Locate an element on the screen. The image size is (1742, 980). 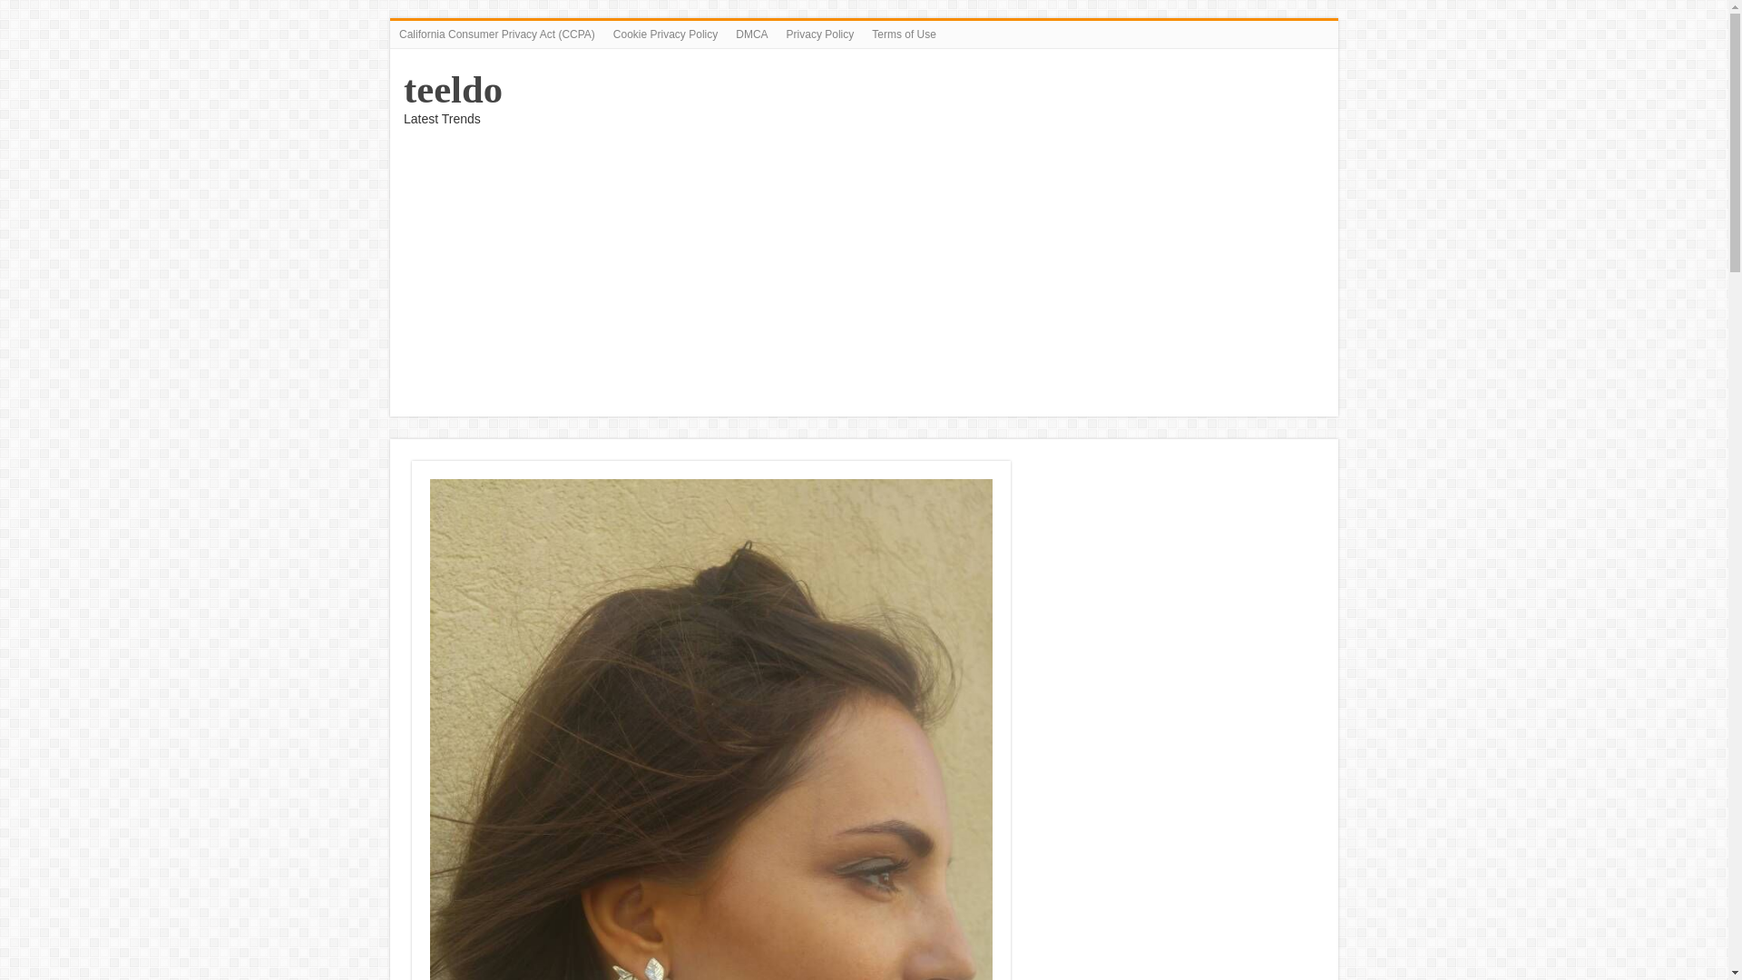
DMCA is located at coordinates (751, 34).